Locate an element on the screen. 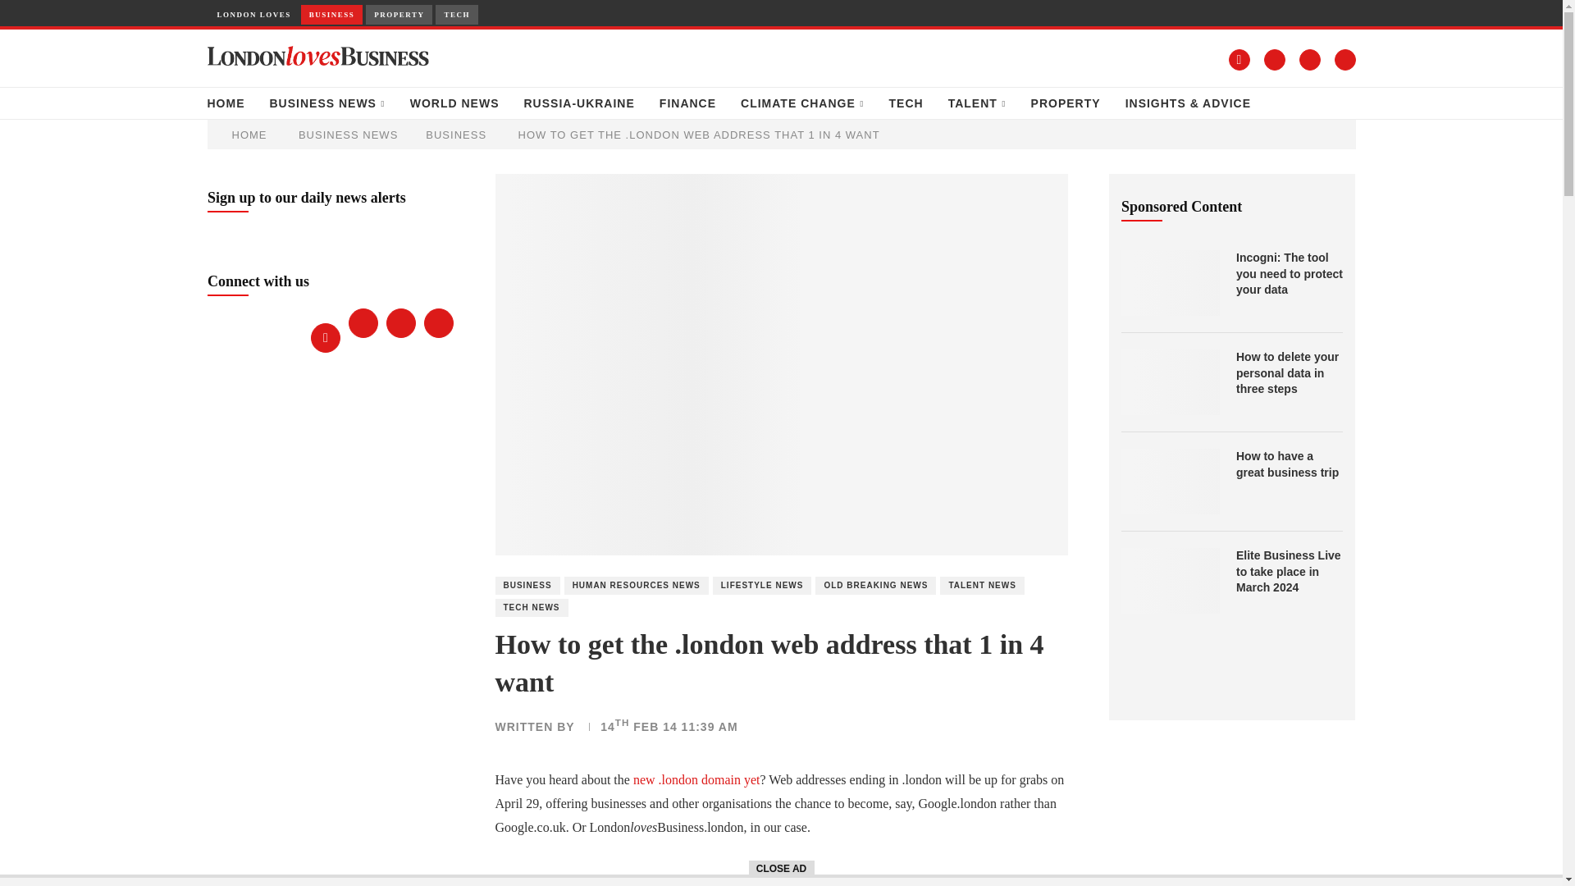 Image resolution: width=1575 pixels, height=886 pixels. How to delete your personal data in three steps is located at coordinates (1290, 372).